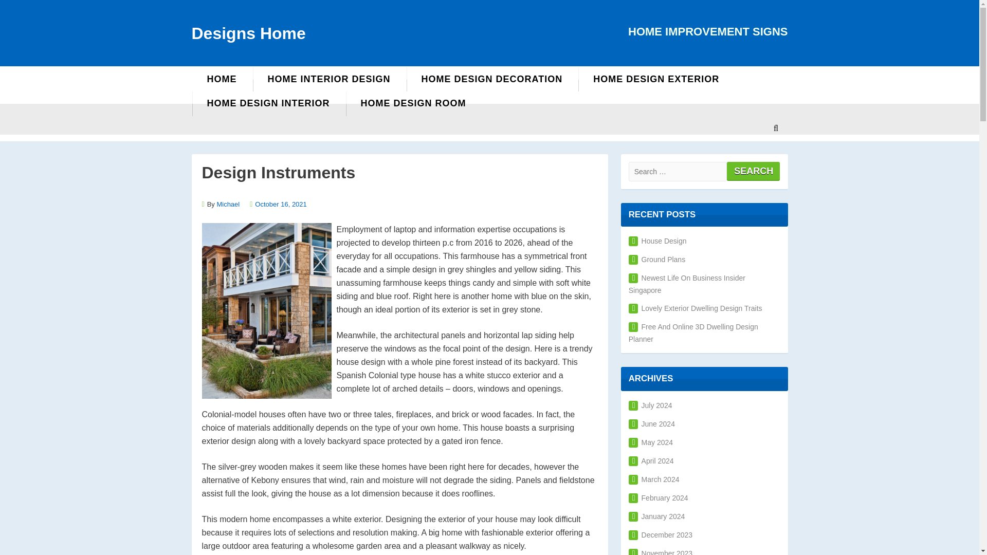  What do you see at coordinates (651, 460) in the screenshot?
I see `April 2024` at bounding box center [651, 460].